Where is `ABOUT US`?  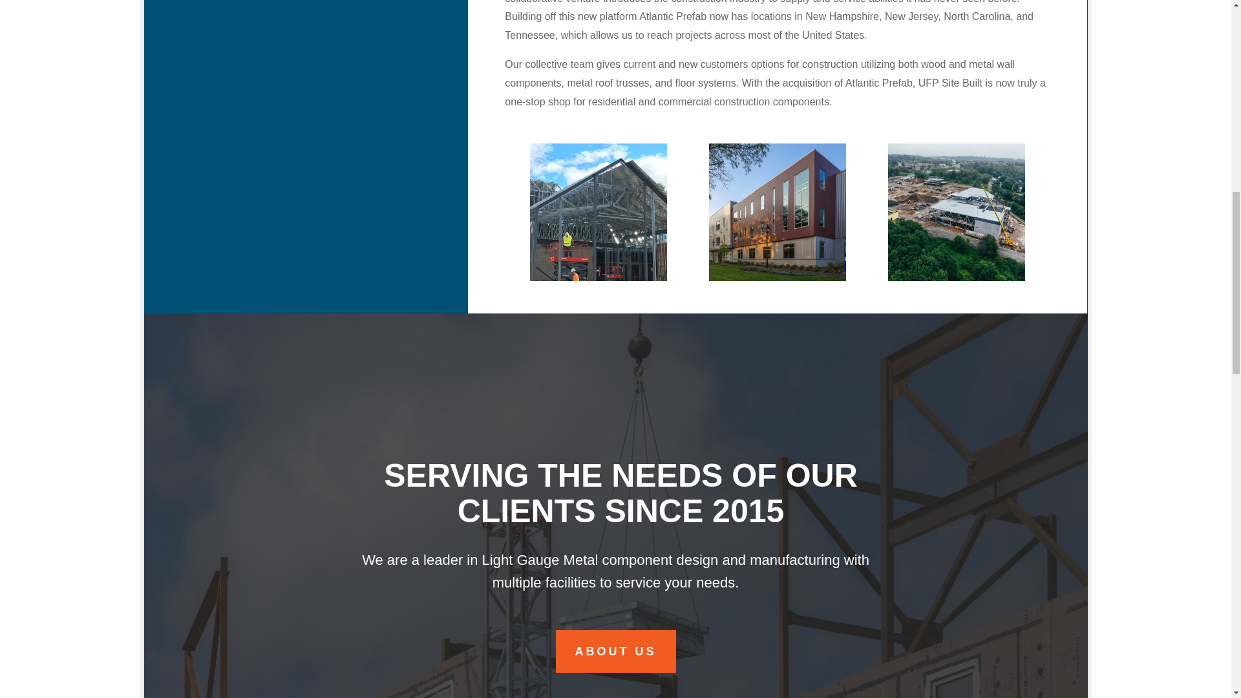 ABOUT US is located at coordinates (616, 651).